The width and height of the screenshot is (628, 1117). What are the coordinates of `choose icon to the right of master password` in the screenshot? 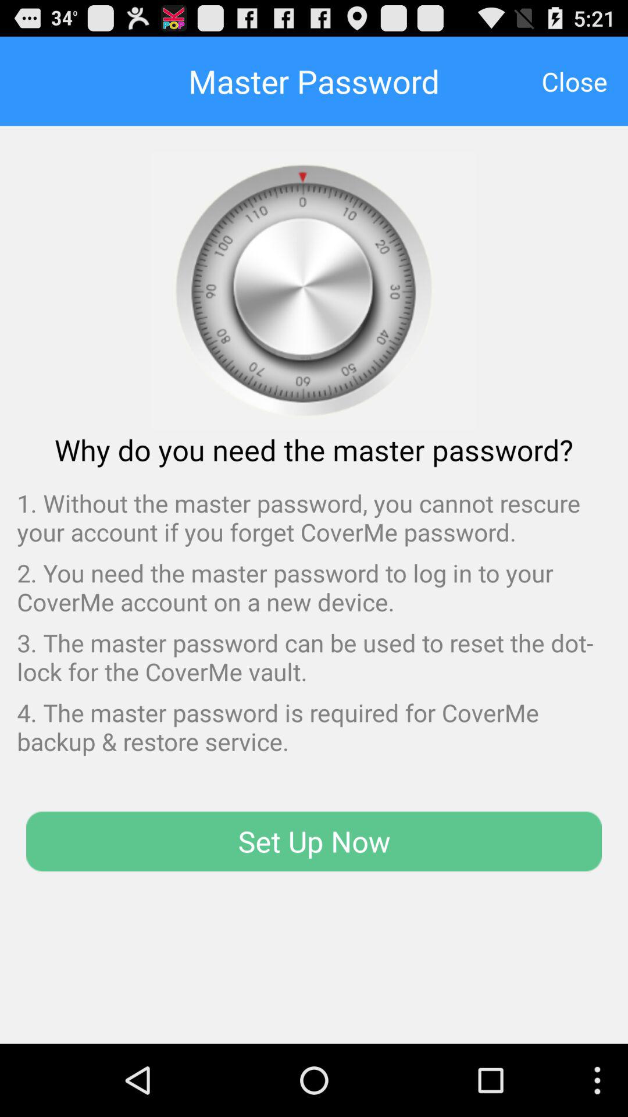 It's located at (575, 81).